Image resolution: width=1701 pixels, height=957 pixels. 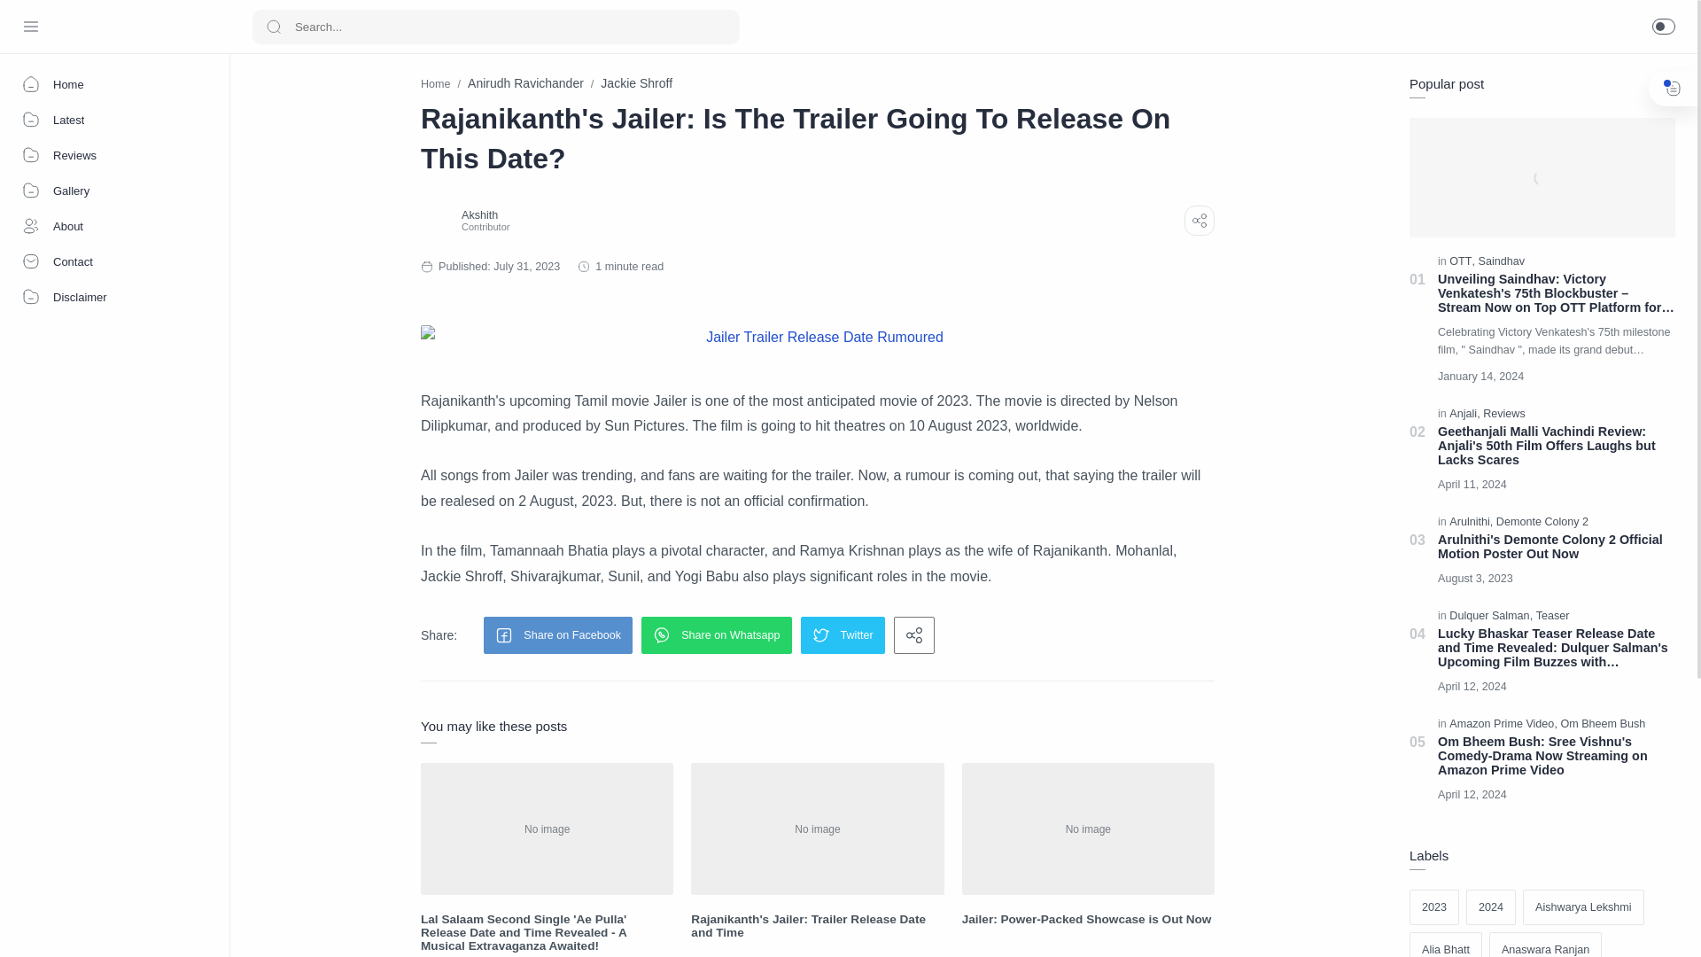 I want to click on Published: July 31, 2023, so click(x=509, y=266).